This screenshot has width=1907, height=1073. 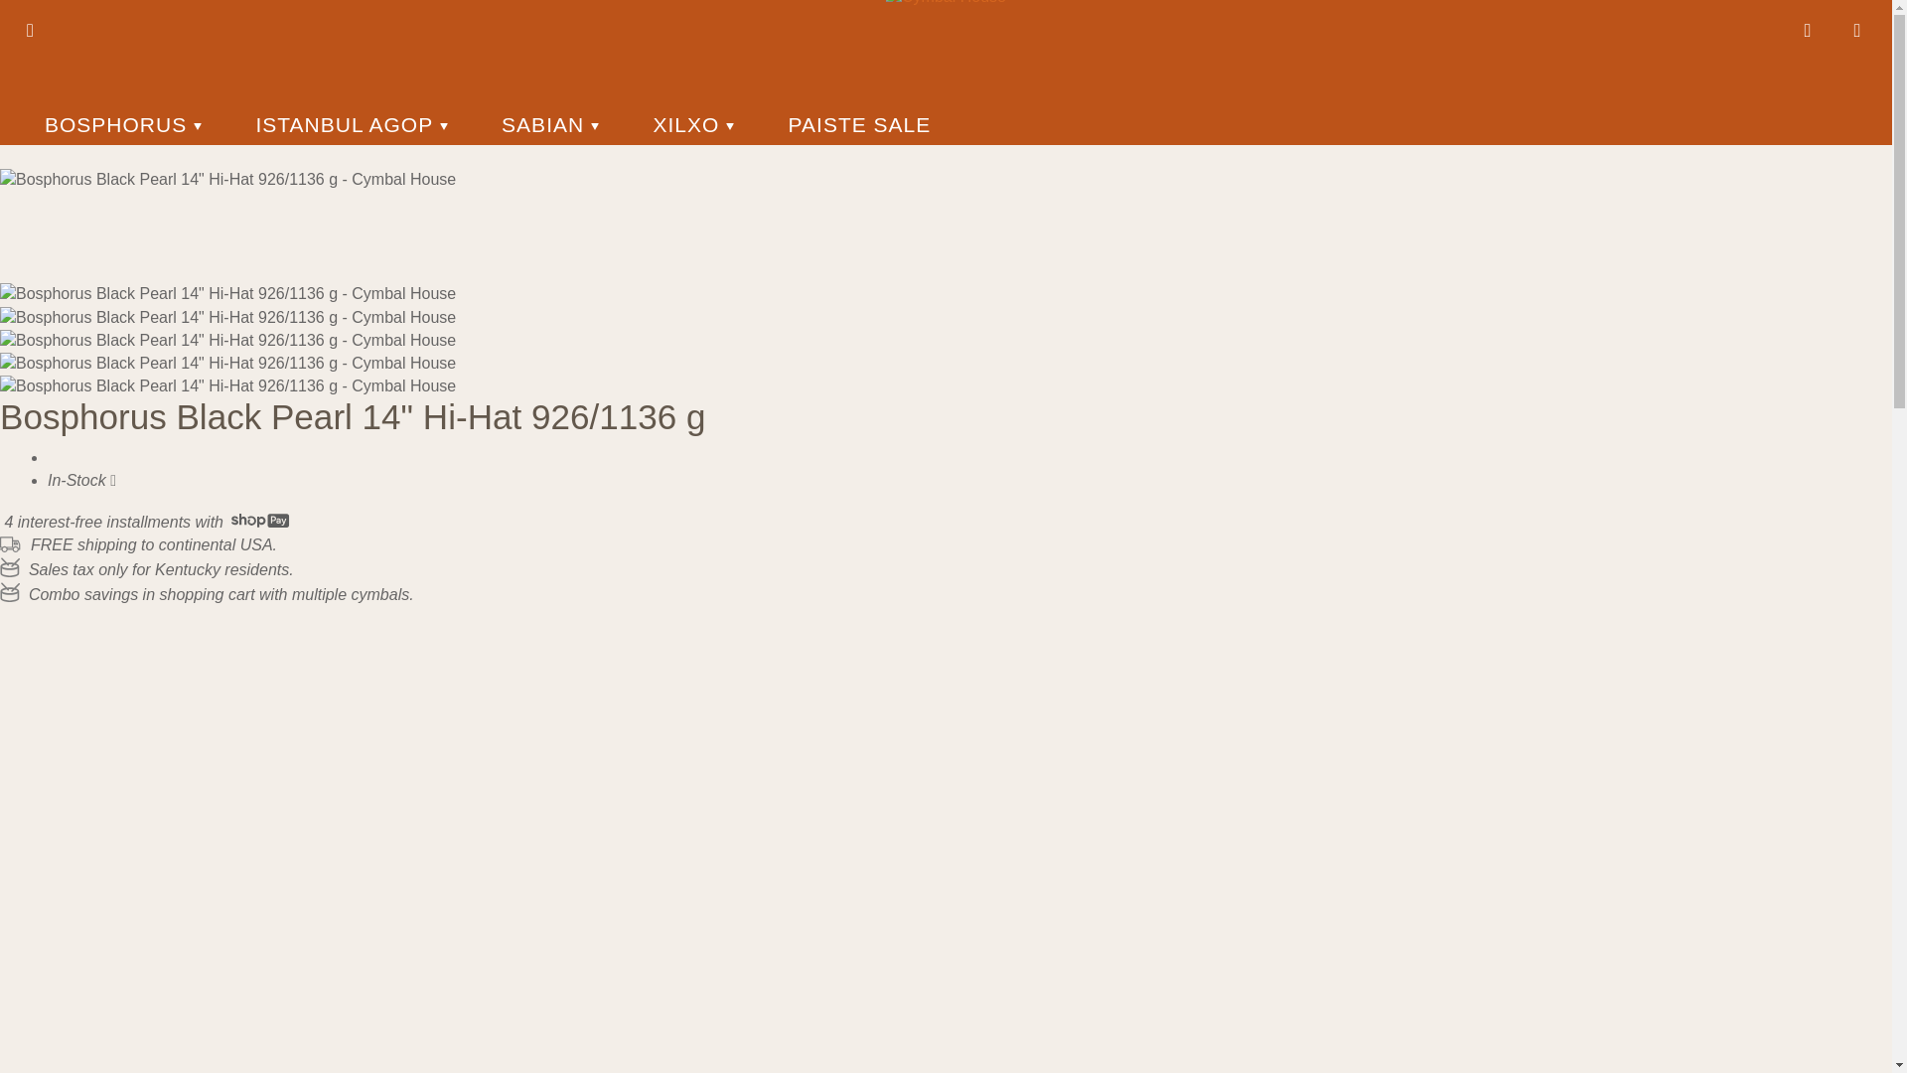 What do you see at coordinates (37, 31) in the screenshot?
I see `Search` at bounding box center [37, 31].